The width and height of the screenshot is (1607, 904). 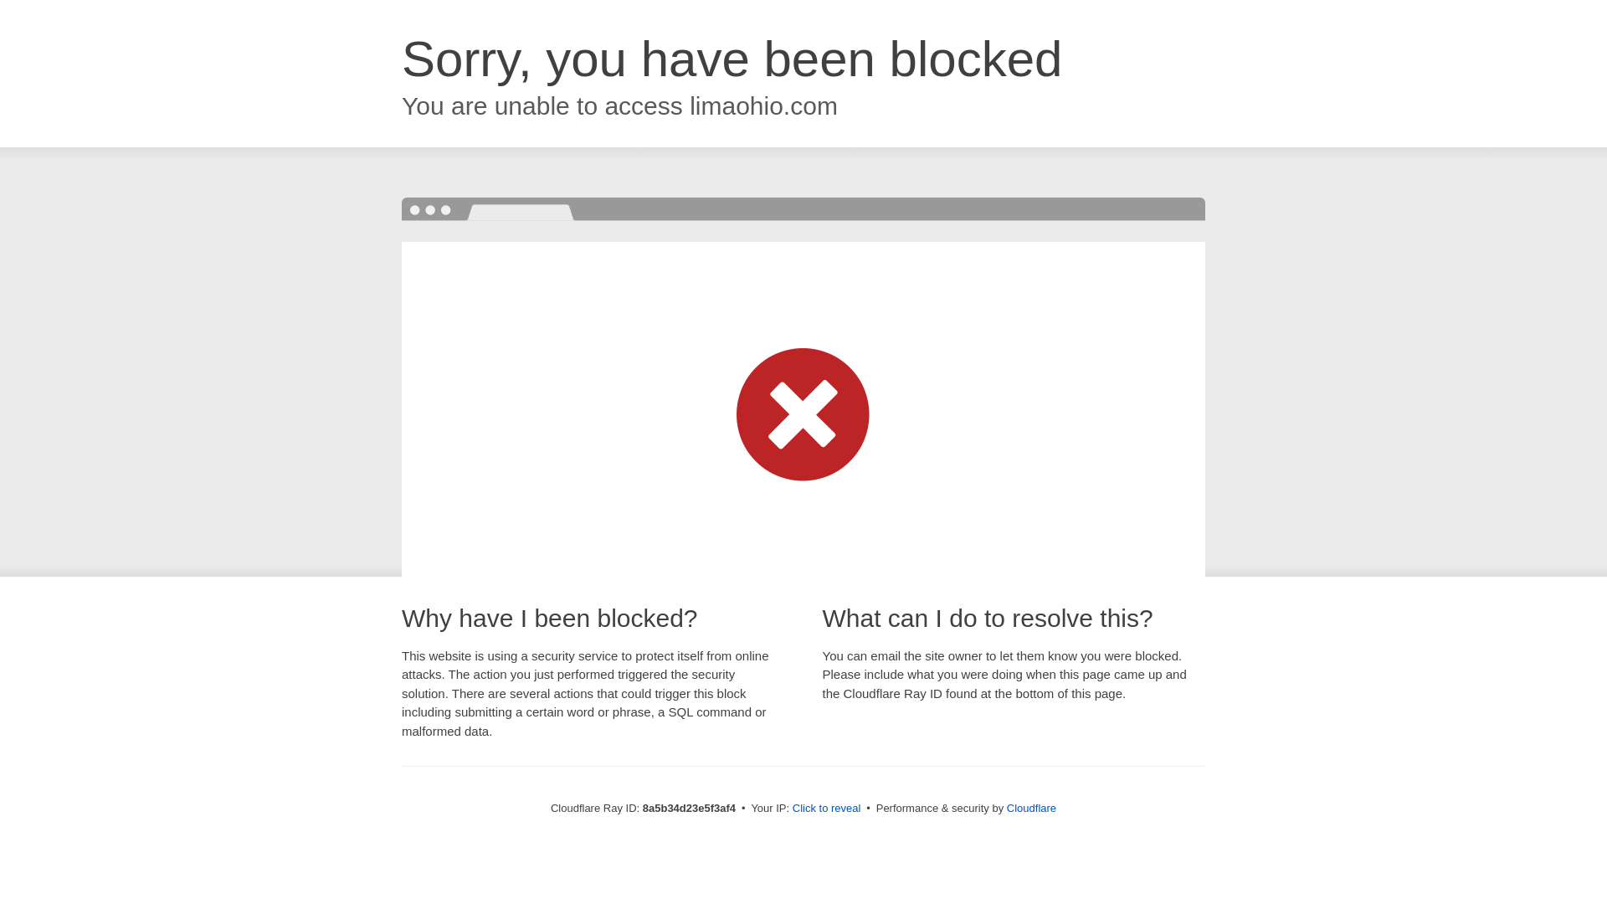 What do you see at coordinates (827, 809) in the screenshot?
I see `Click to reveal` at bounding box center [827, 809].